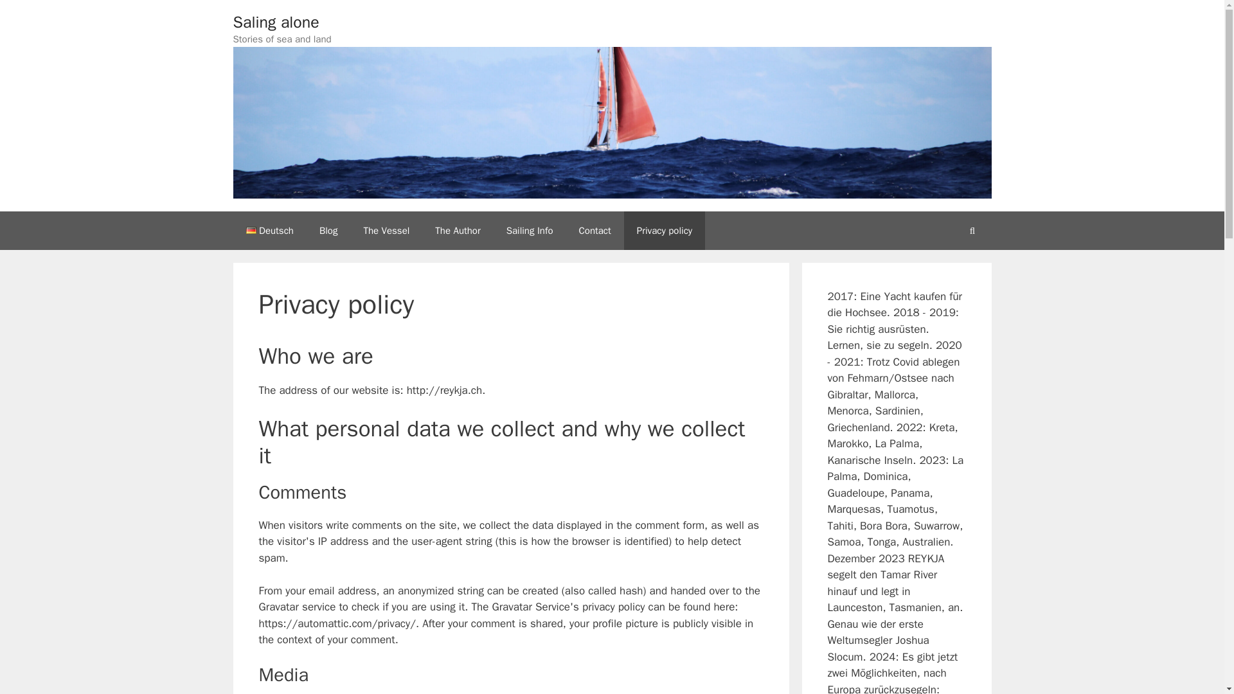  What do you see at coordinates (275, 22) in the screenshot?
I see `Saling alone` at bounding box center [275, 22].